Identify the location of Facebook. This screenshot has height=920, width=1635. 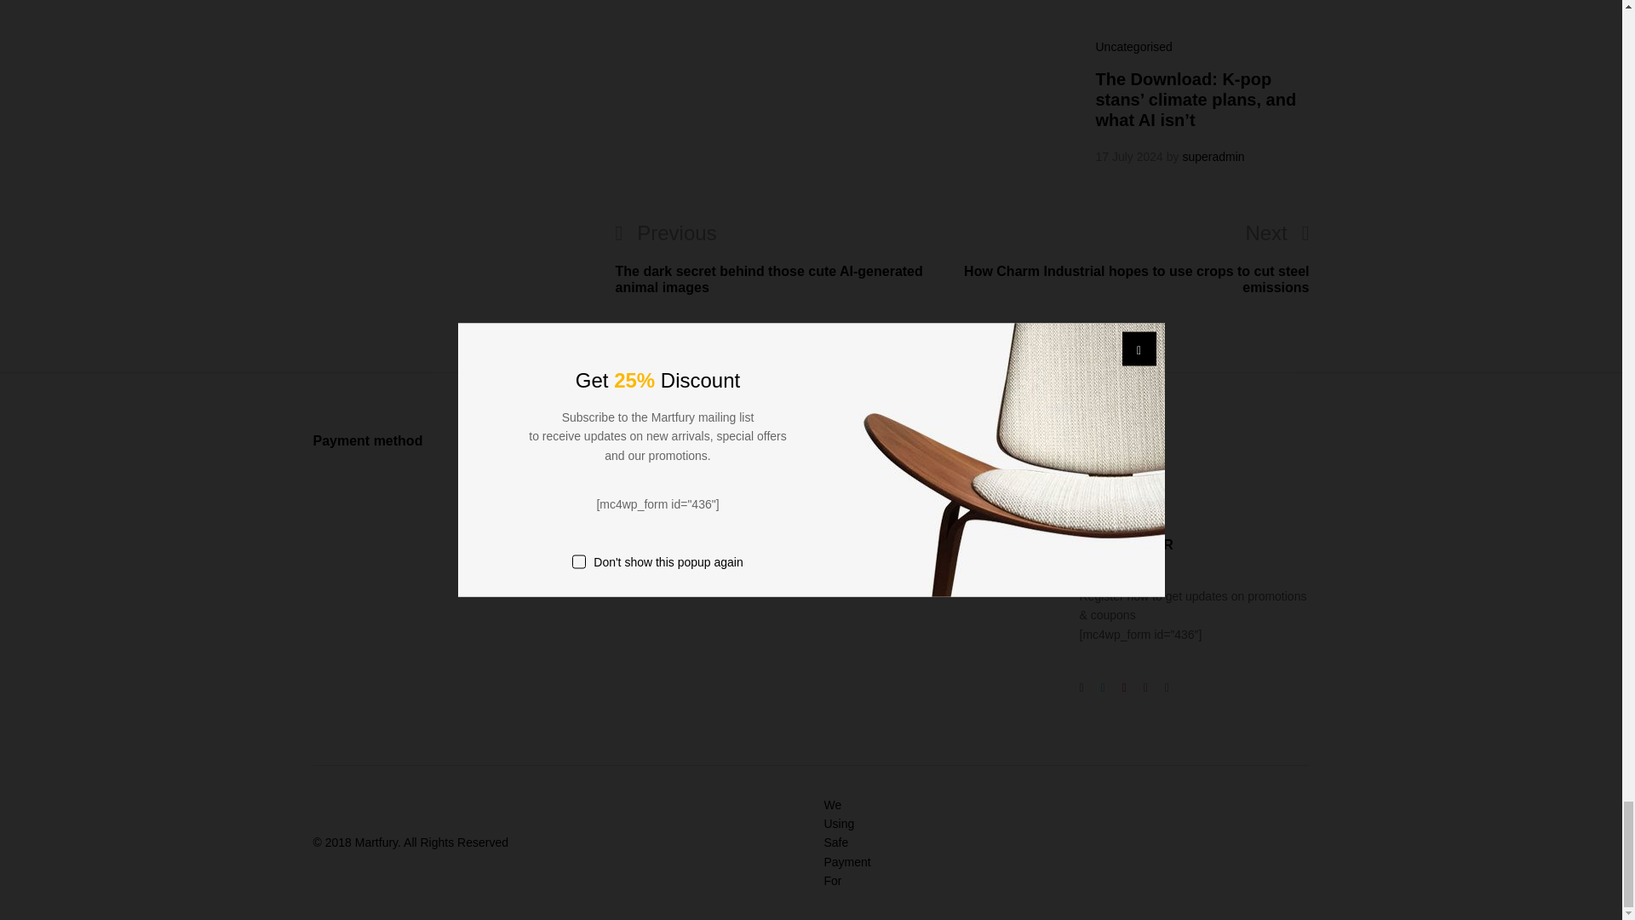
(1081, 484).